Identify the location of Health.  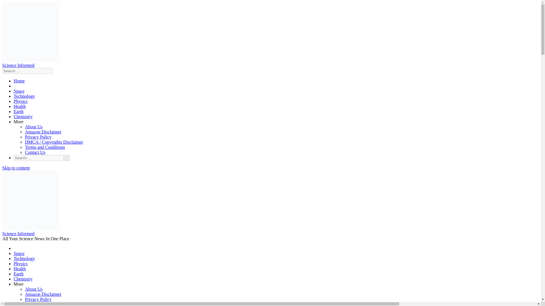
(20, 269).